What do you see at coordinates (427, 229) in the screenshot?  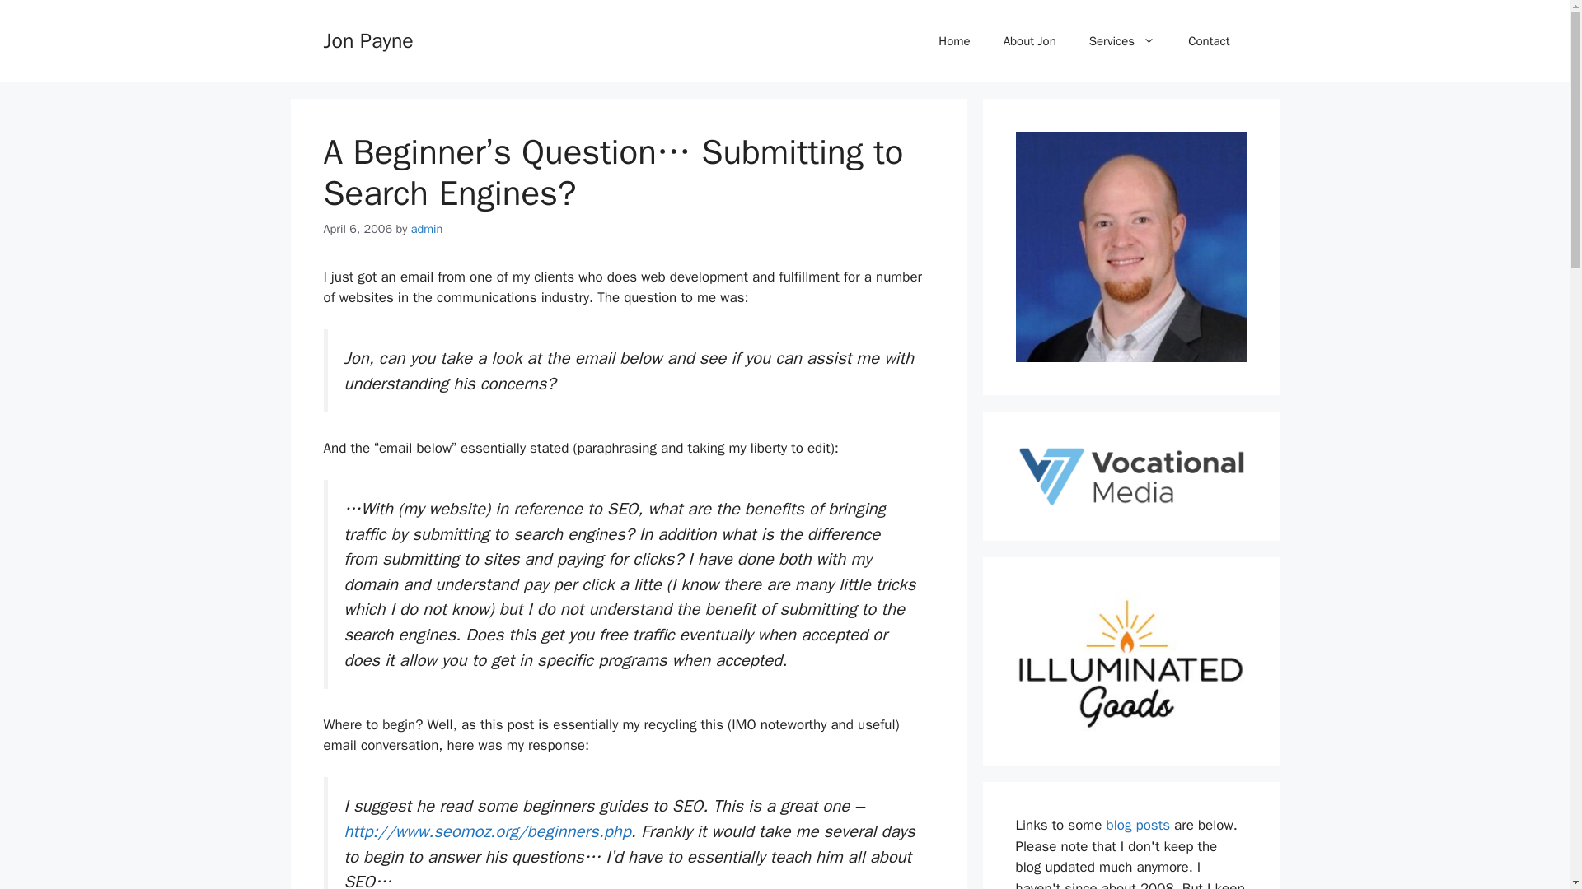 I see `admin` at bounding box center [427, 229].